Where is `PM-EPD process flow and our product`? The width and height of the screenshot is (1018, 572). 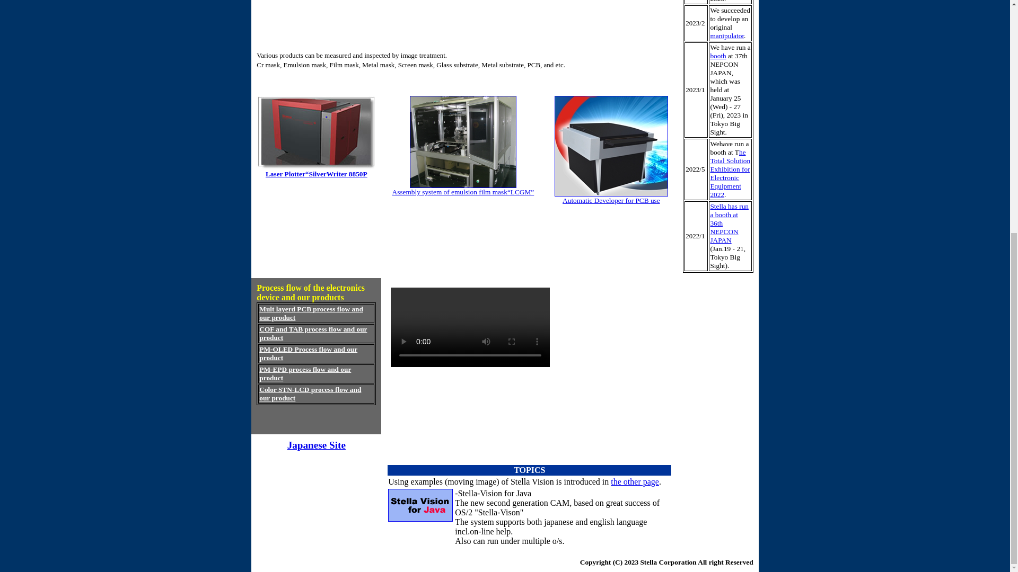 PM-EPD process flow and our product is located at coordinates (305, 374).